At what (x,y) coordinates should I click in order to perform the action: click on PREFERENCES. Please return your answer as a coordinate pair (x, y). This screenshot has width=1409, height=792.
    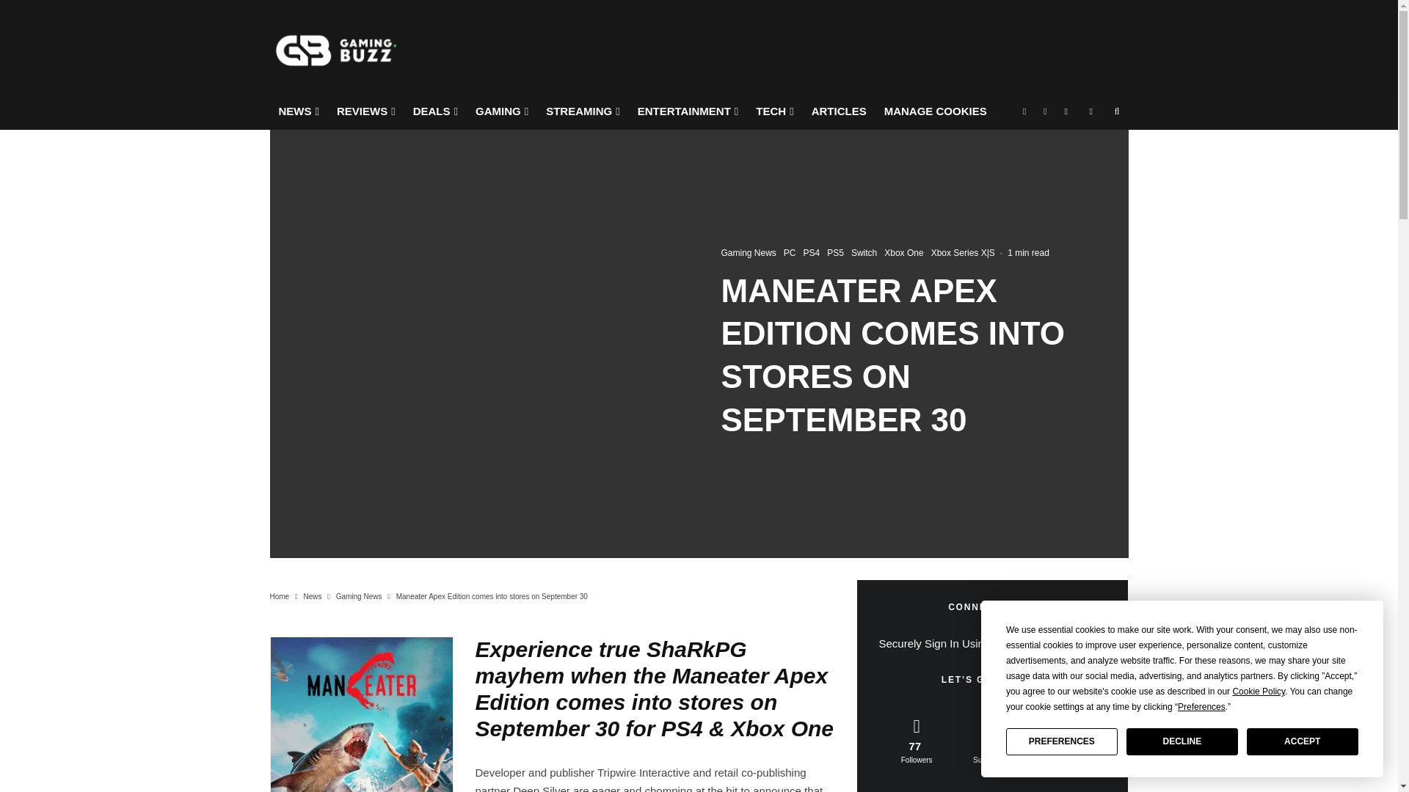
    Looking at the image, I should click on (1061, 741).